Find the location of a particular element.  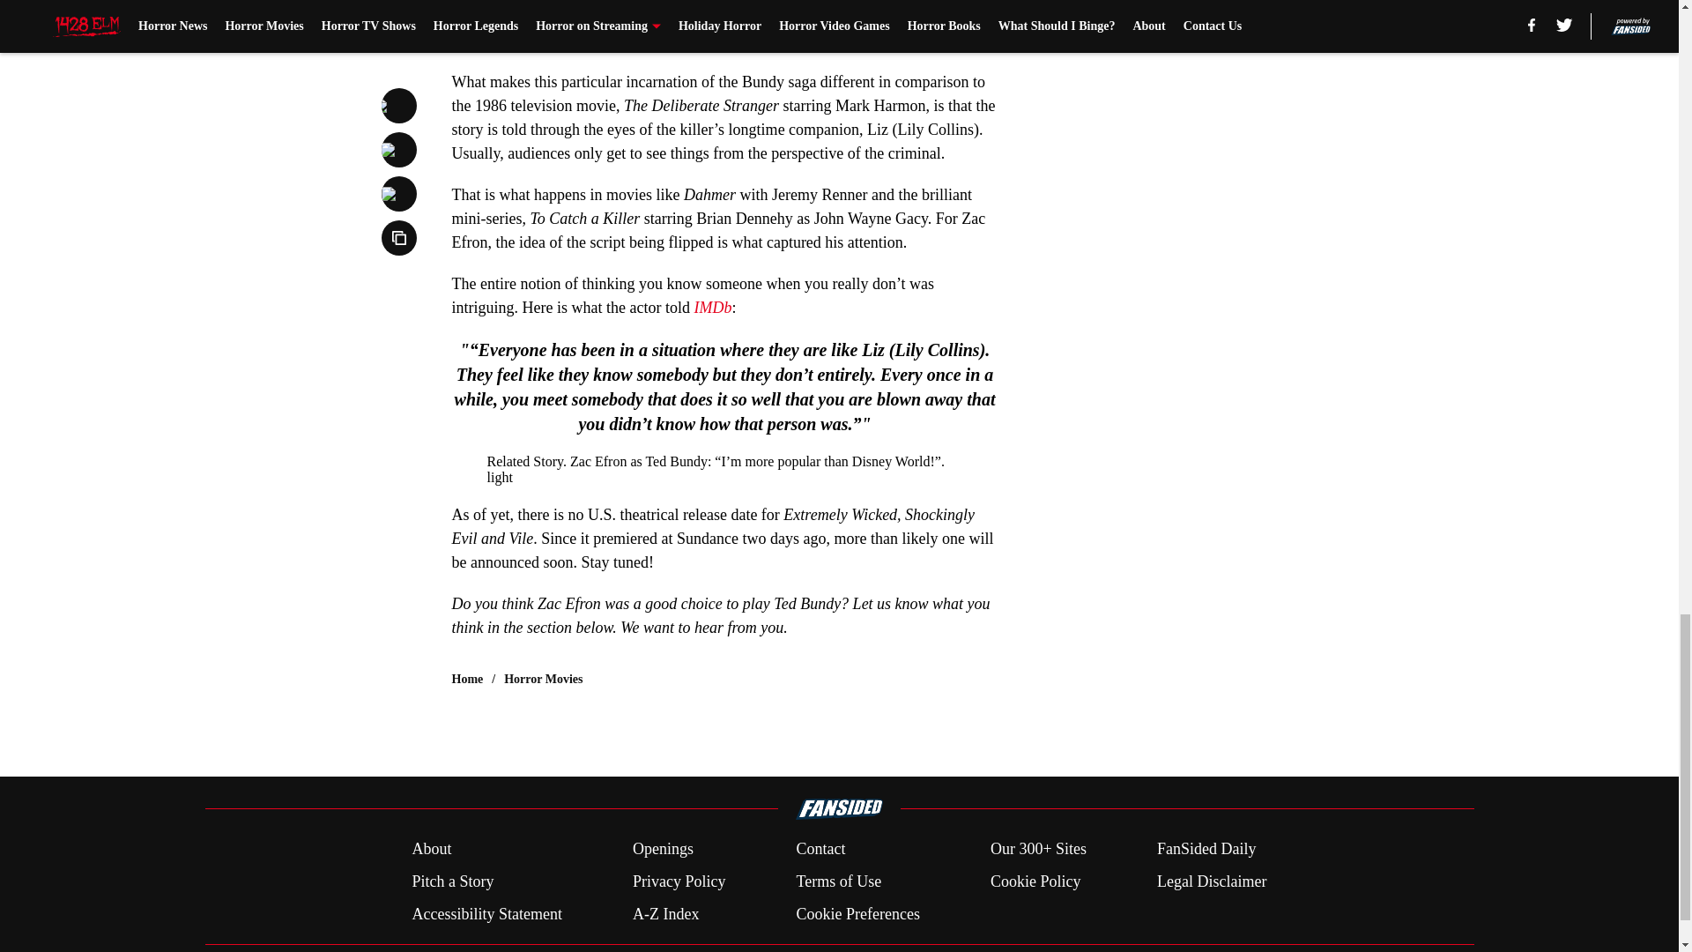

Openings is located at coordinates (663, 850).